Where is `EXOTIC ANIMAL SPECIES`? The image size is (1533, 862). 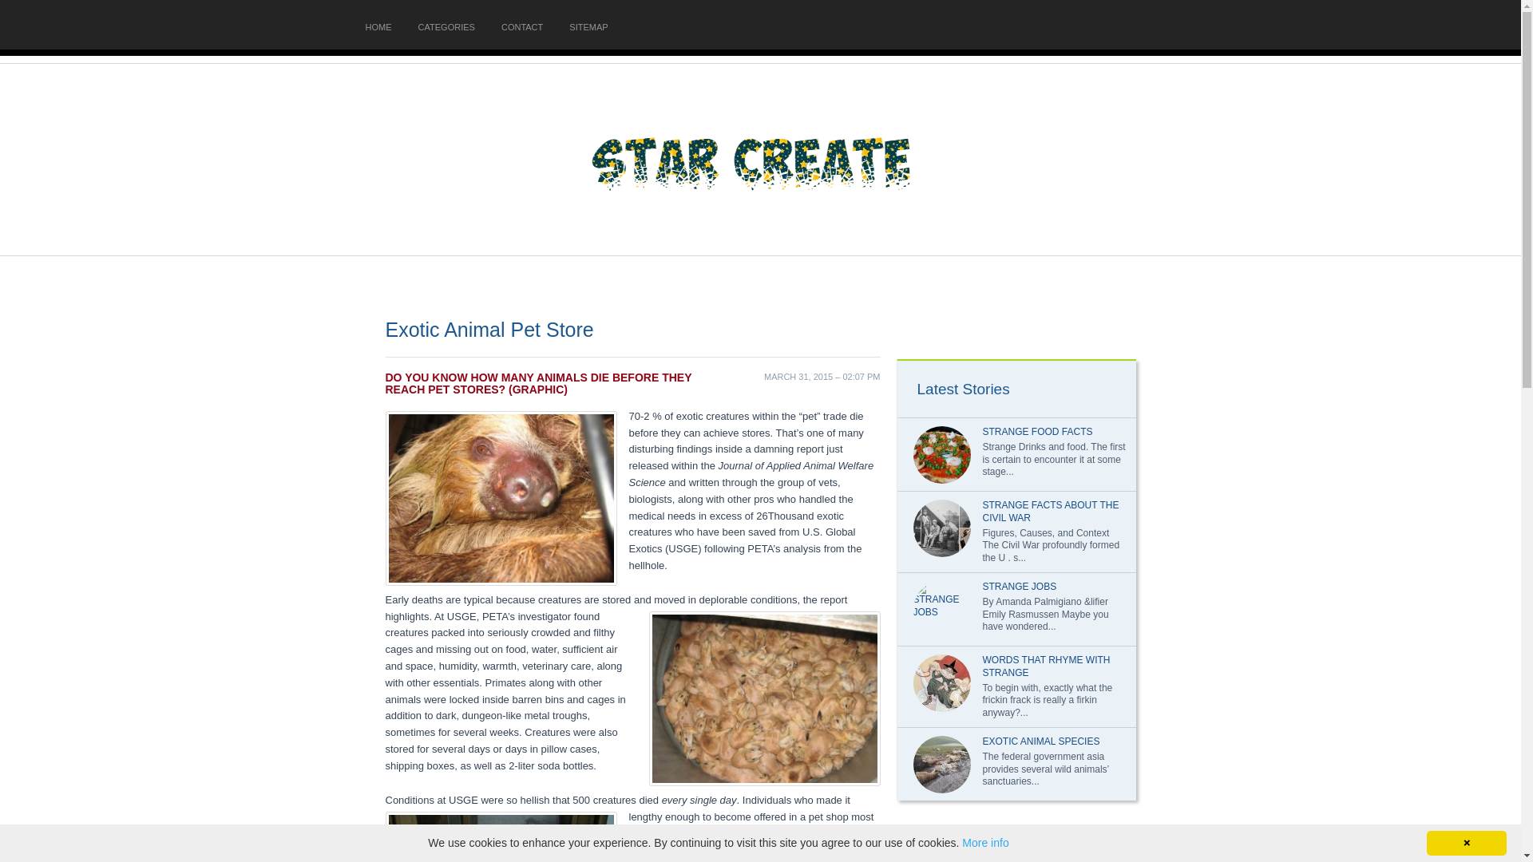 EXOTIC ANIMAL SPECIES is located at coordinates (1040, 741).